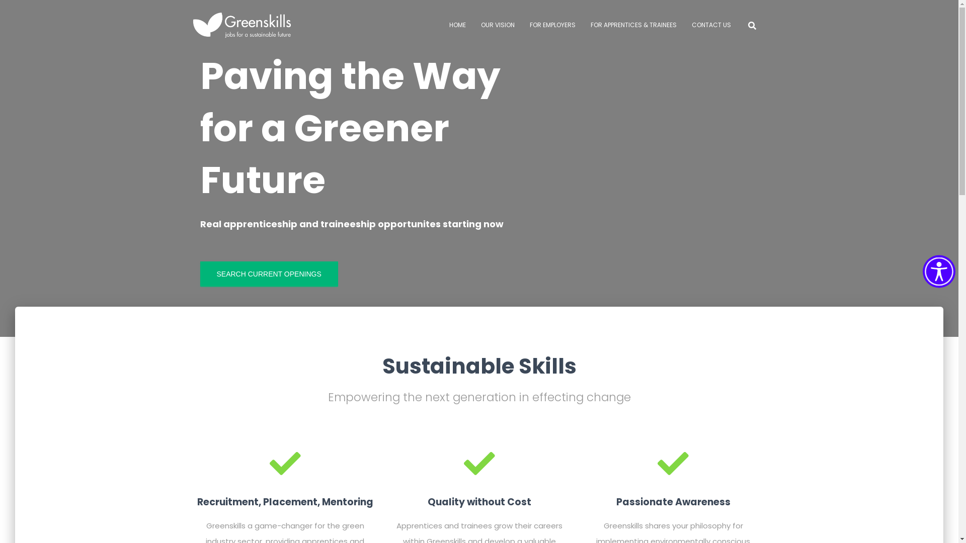 This screenshot has width=966, height=543. Describe the element at coordinates (458, 25) in the screenshot. I see `HOME` at that location.